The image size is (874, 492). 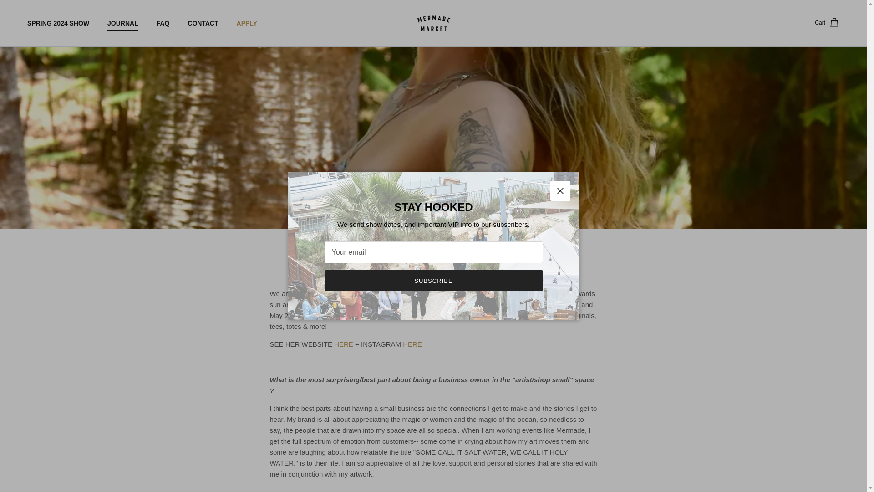 I want to click on FAQ, so click(x=163, y=23).